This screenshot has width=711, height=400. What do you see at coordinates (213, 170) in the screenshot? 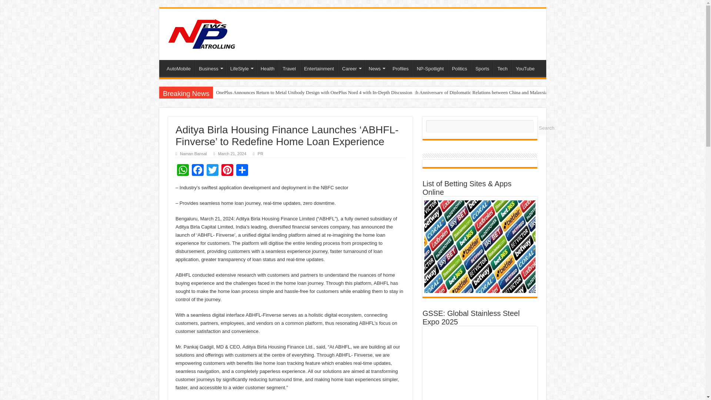
I see `Twitter` at bounding box center [213, 170].